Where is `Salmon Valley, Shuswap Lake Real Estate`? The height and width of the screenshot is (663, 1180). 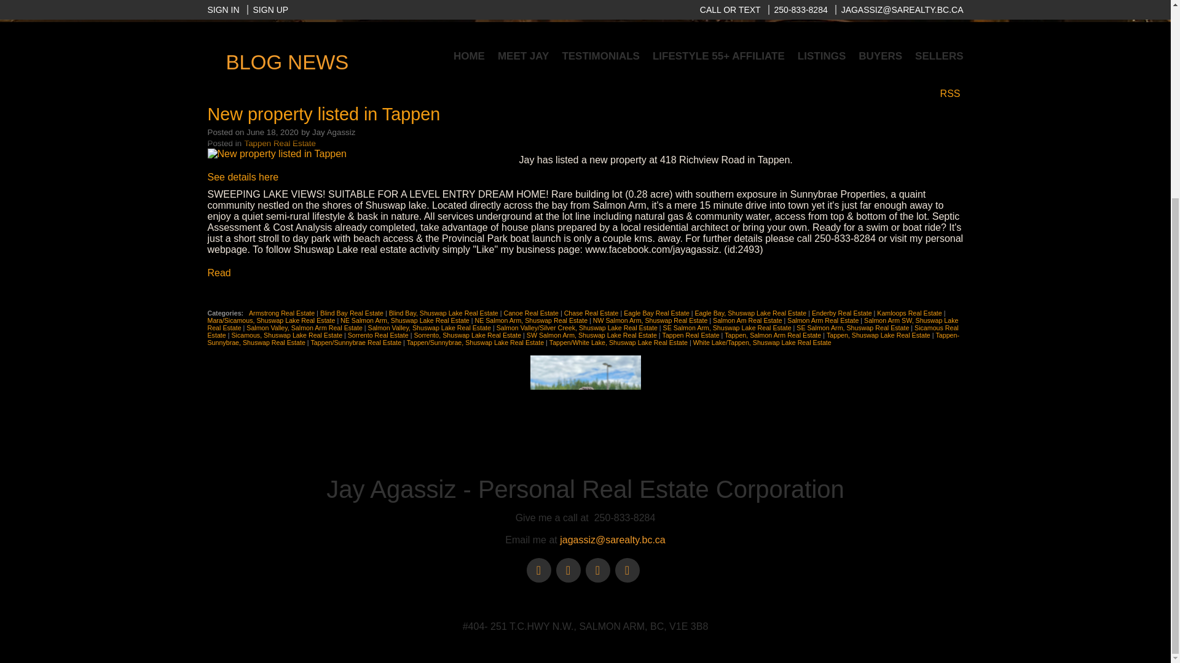
Salmon Valley, Shuswap Lake Real Estate is located at coordinates (430, 328).